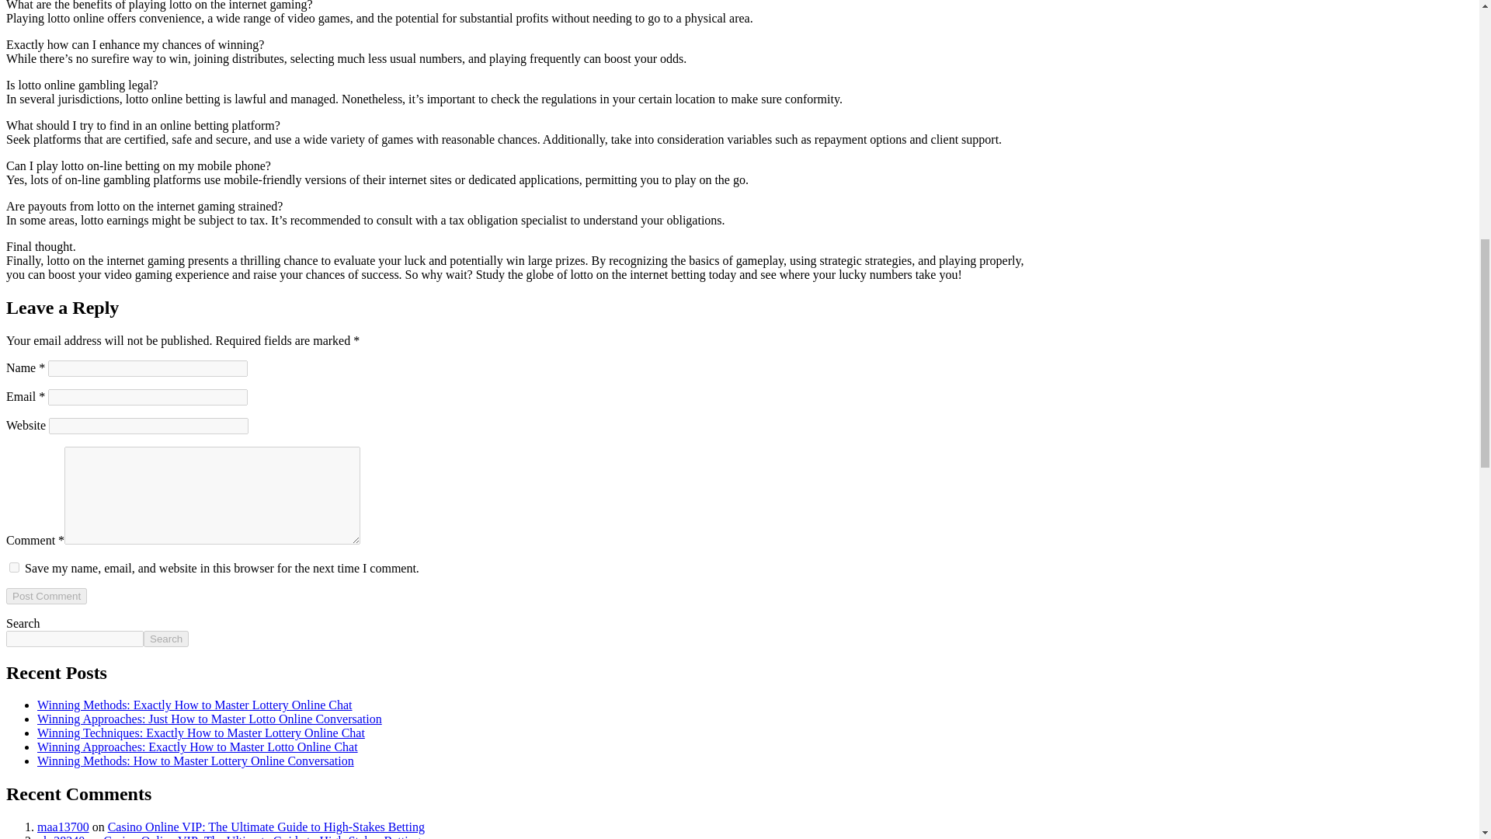 The height and width of the screenshot is (839, 1491). What do you see at coordinates (196, 761) in the screenshot?
I see `Winning Methods: How to Master Lottery Online Conversation` at bounding box center [196, 761].